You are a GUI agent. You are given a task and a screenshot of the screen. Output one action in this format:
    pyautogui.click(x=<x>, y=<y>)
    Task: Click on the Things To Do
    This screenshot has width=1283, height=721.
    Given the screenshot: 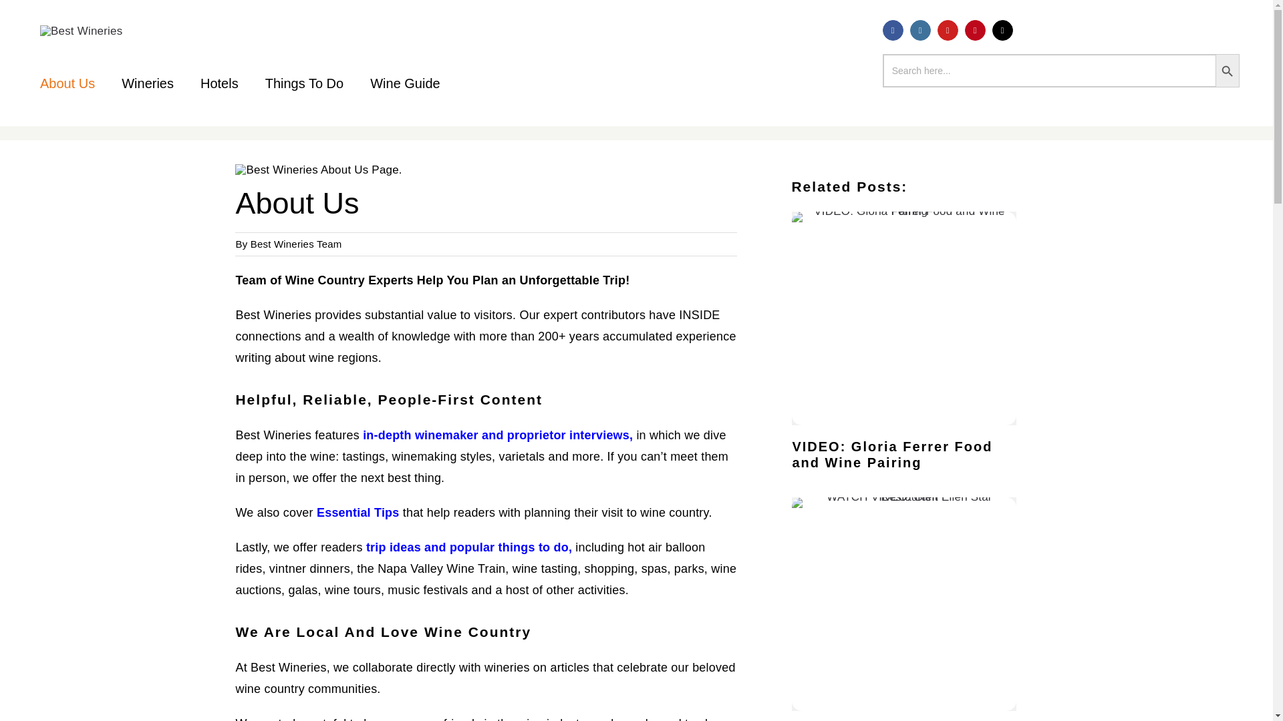 What is the action you would take?
    pyautogui.click(x=305, y=83)
    